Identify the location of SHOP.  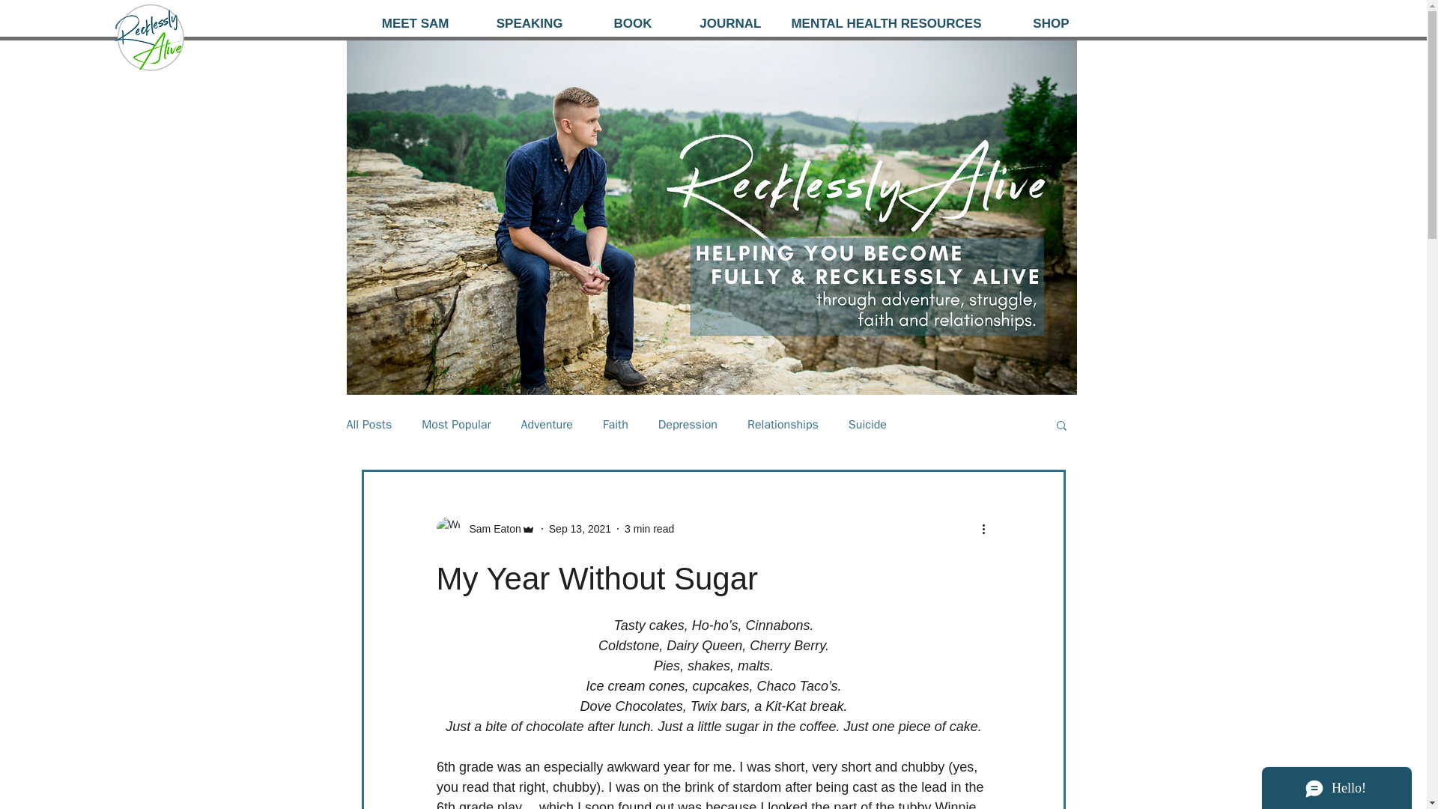
(1037, 24).